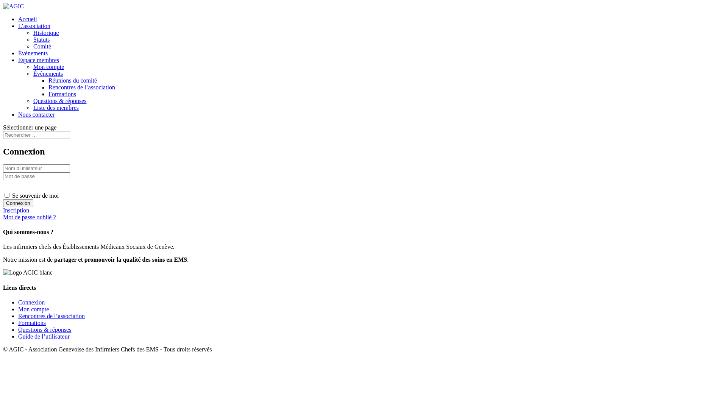 This screenshot has height=409, width=727. Describe the element at coordinates (18, 203) in the screenshot. I see `Connexion` at that location.